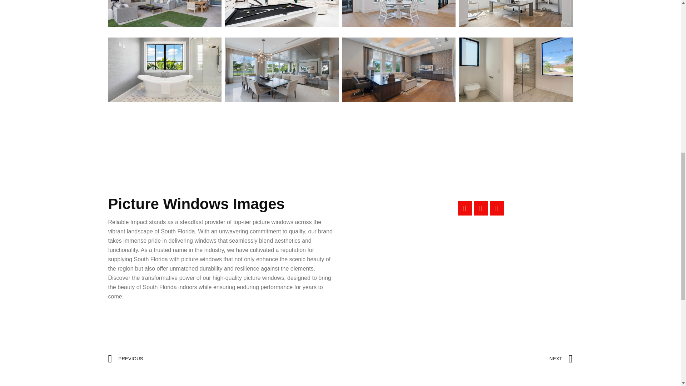  What do you see at coordinates (165, 13) in the screenshot?
I see `Picture Windows custom glass in South Florida` at bounding box center [165, 13].